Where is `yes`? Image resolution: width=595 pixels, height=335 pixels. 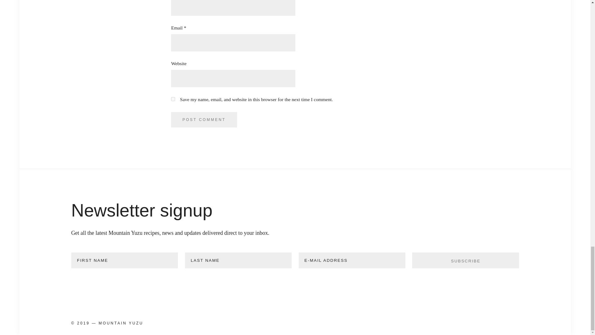 yes is located at coordinates (173, 99).